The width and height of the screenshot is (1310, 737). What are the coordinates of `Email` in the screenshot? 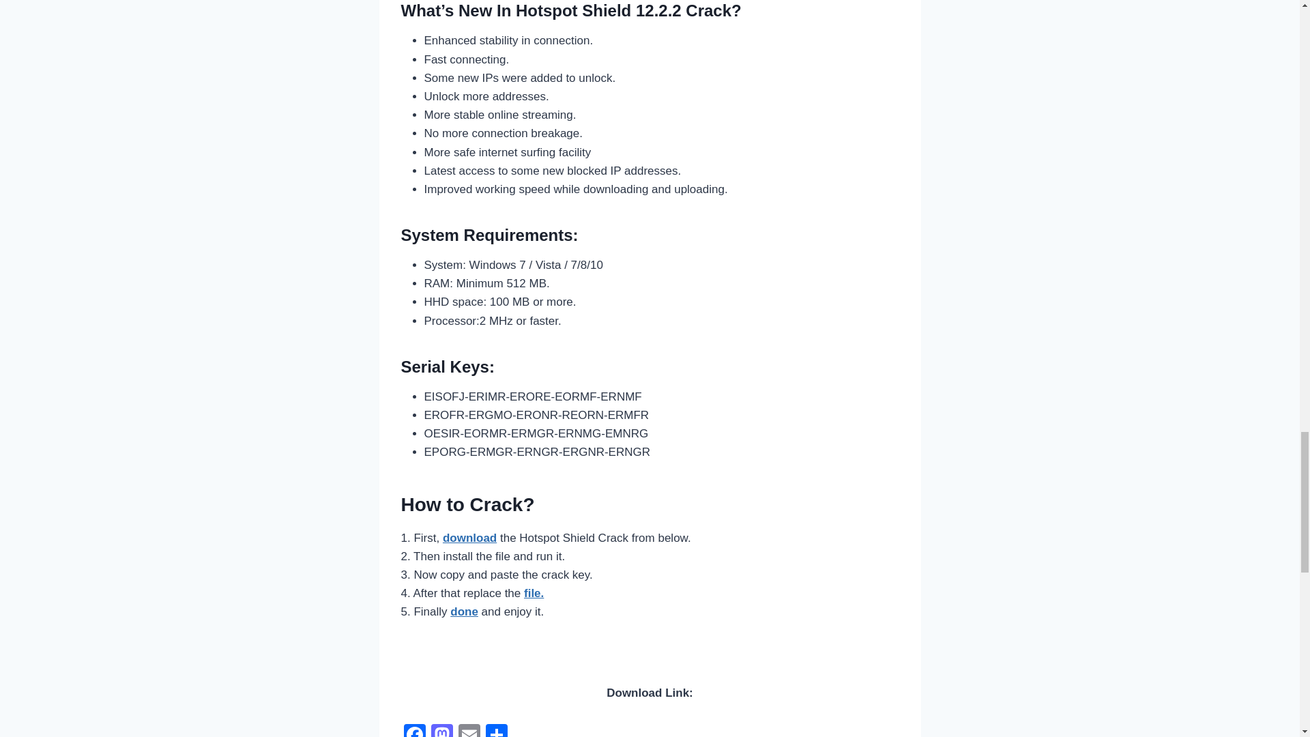 It's located at (469, 730).